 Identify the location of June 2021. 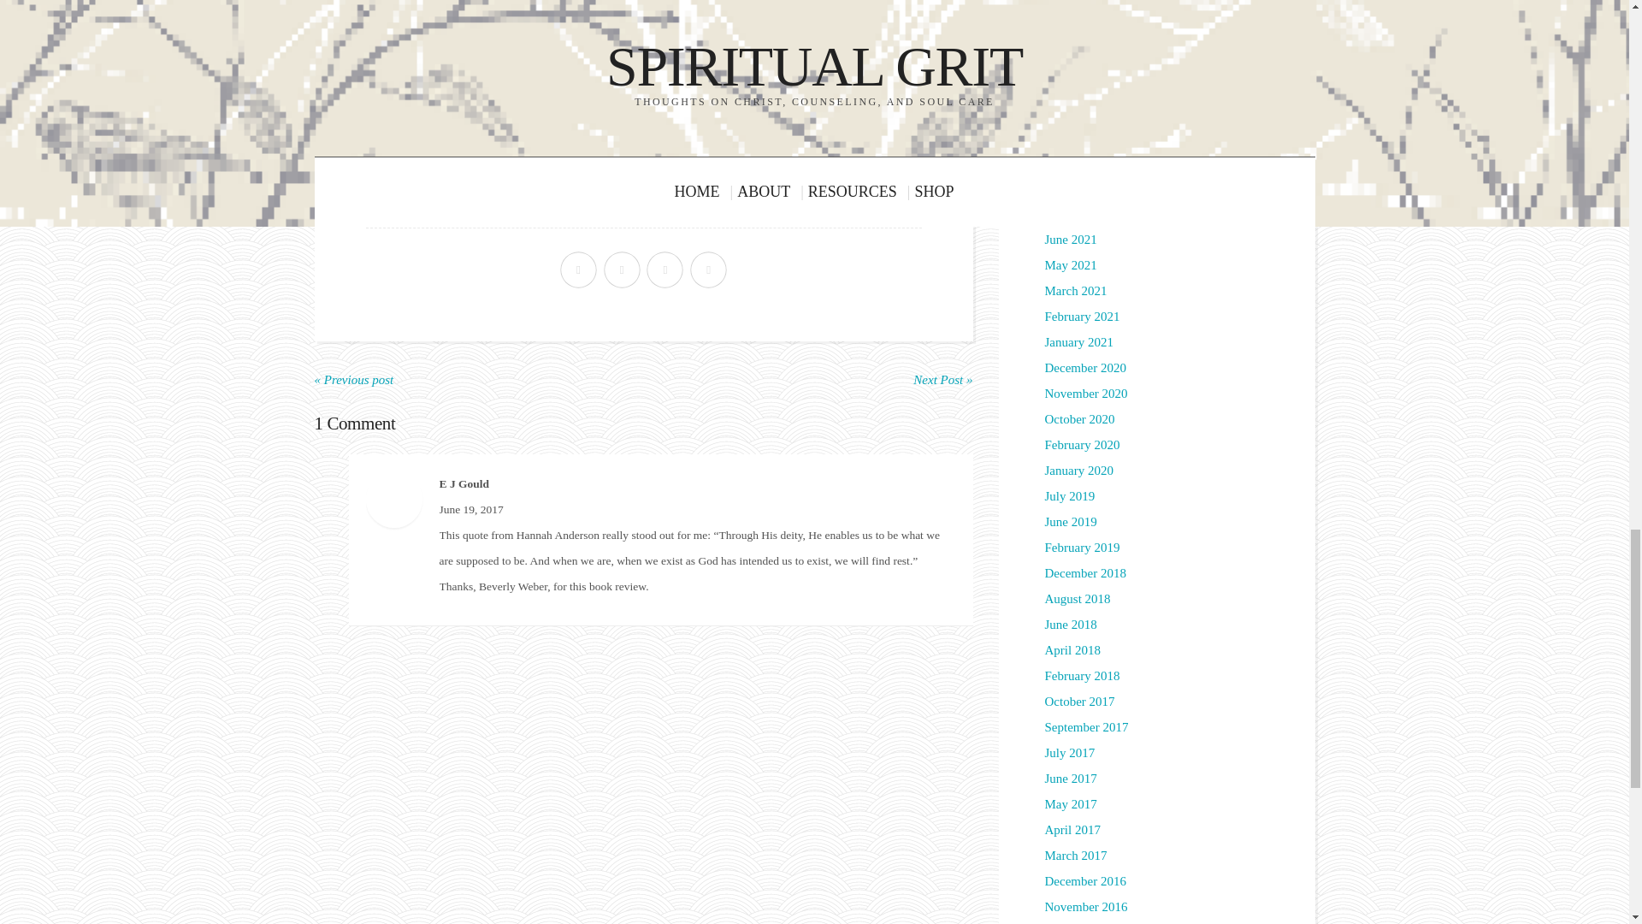
(1071, 240).